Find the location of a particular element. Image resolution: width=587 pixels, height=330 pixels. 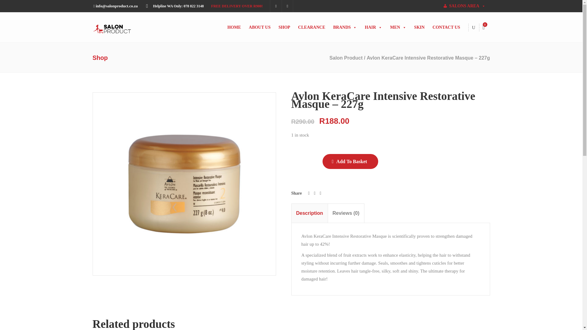

SHOP is located at coordinates (284, 28).